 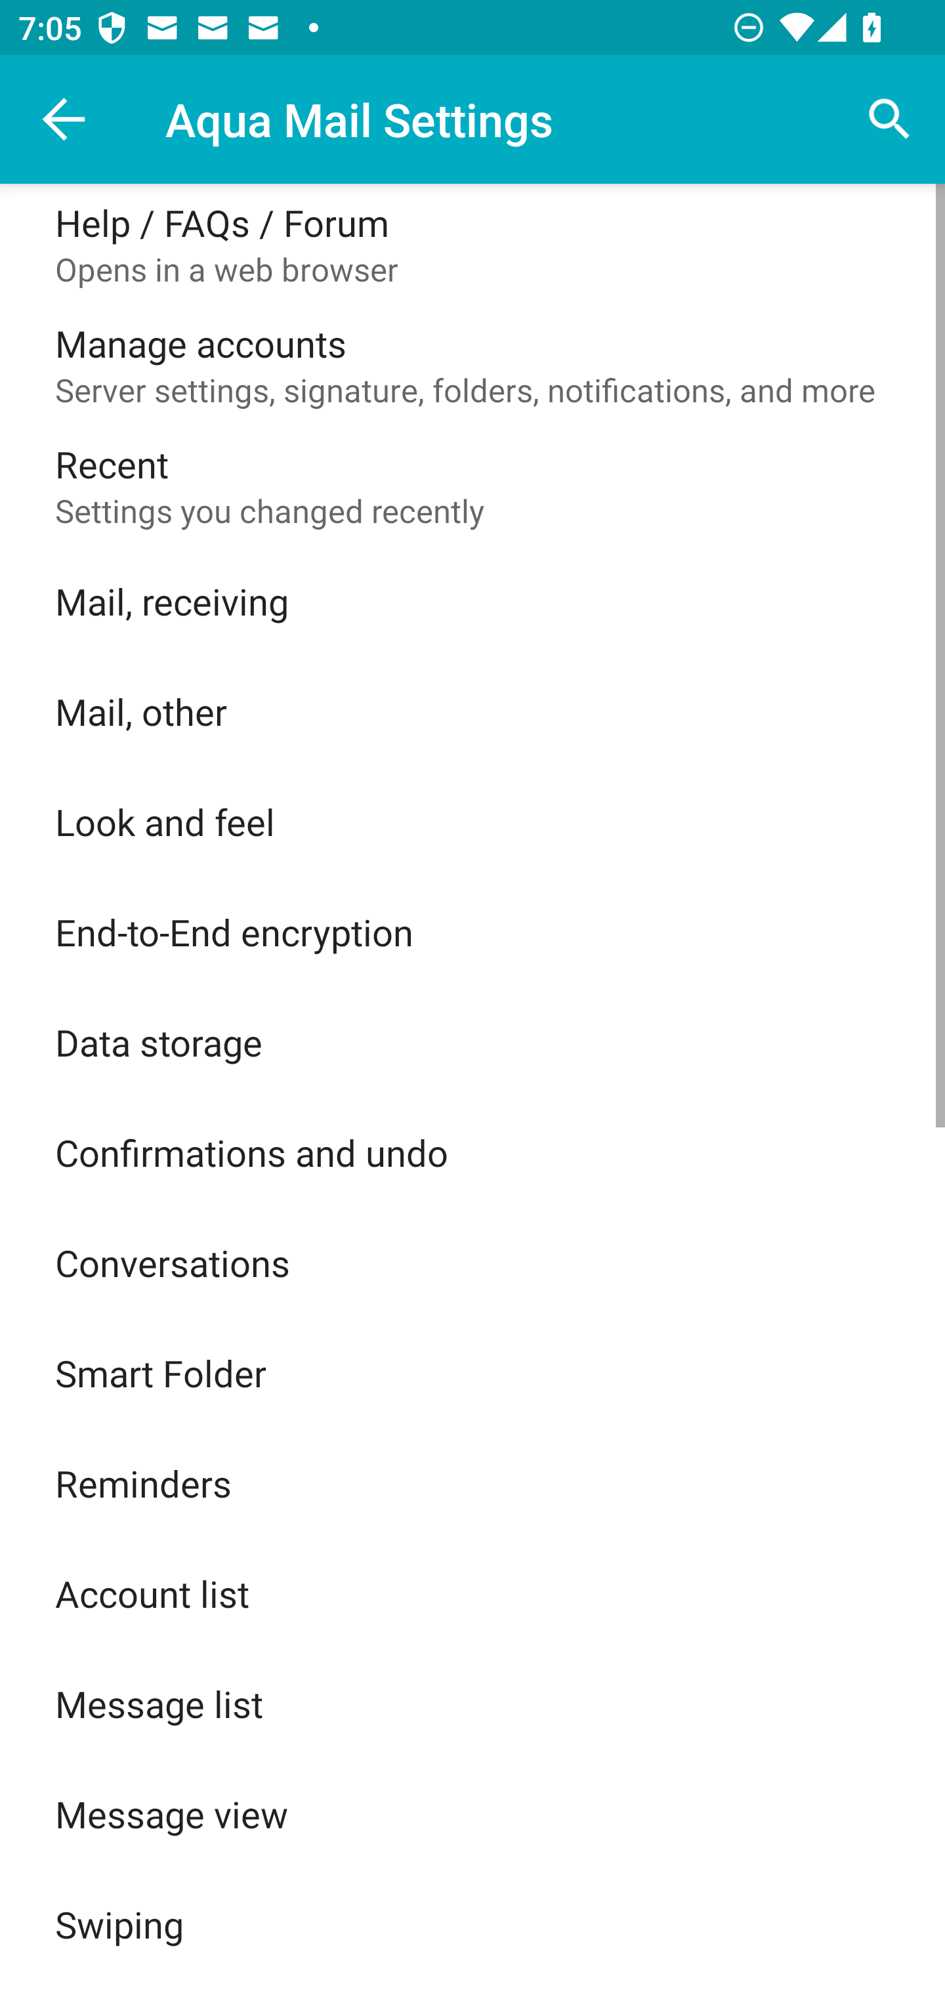 What do you see at coordinates (890, 119) in the screenshot?
I see `Search` at bounding box center [890, 119].